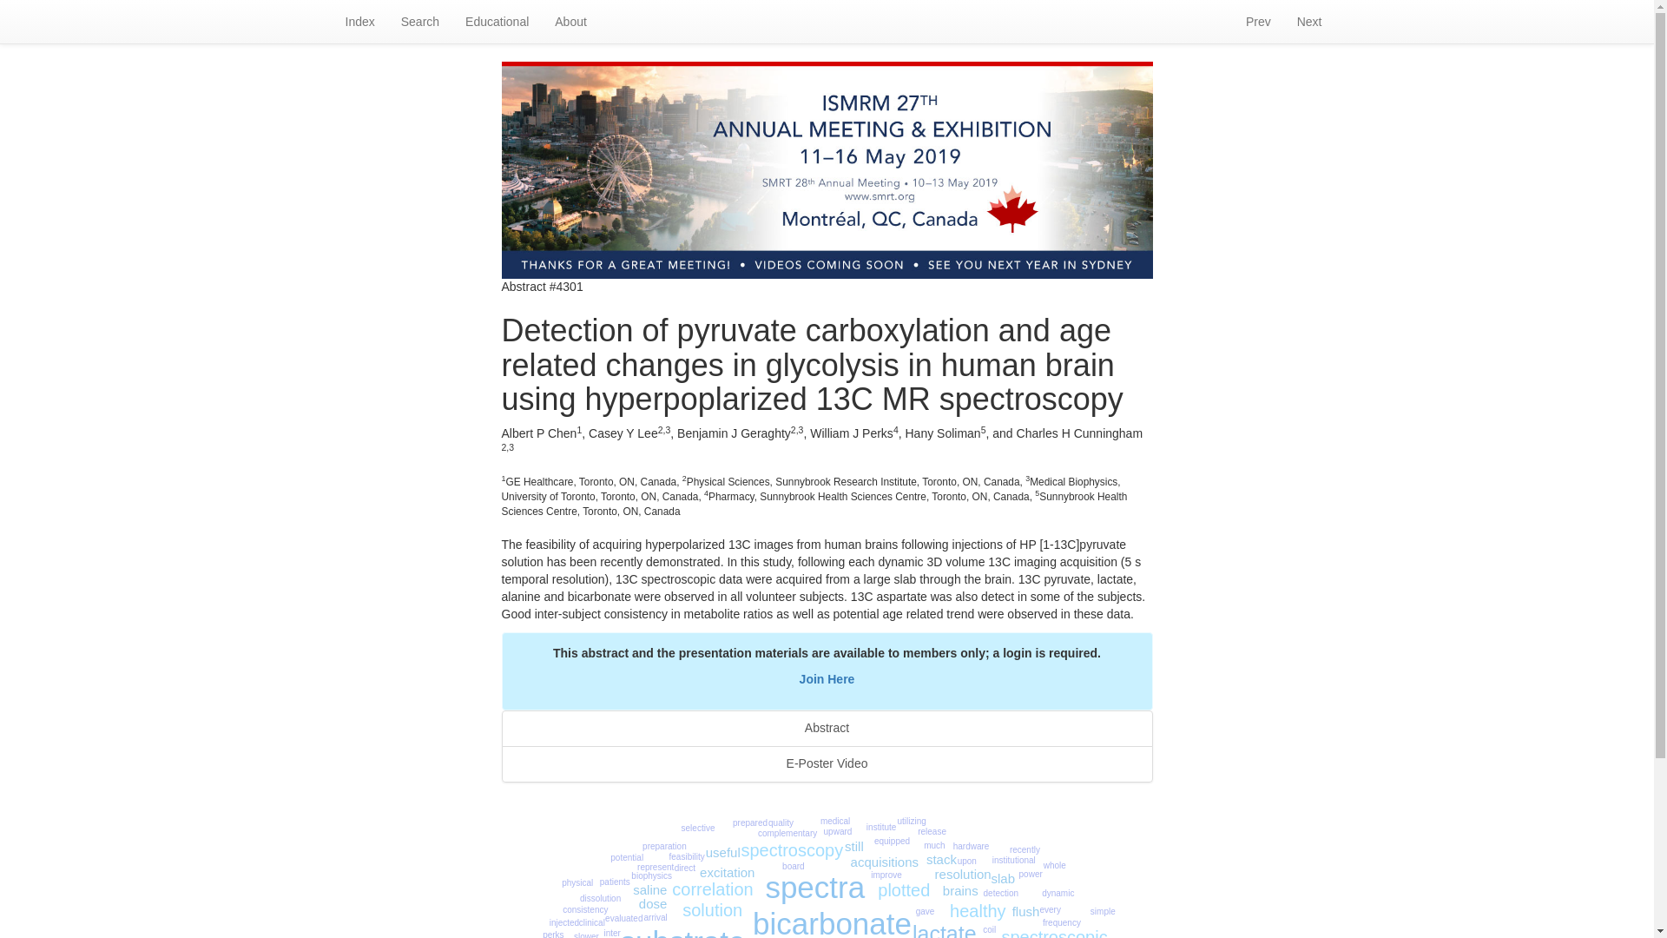 This screenshot has width=1667, height=938. Describe the element at coordinates (359, 21) in the screenshot. I see `Index` at that location.